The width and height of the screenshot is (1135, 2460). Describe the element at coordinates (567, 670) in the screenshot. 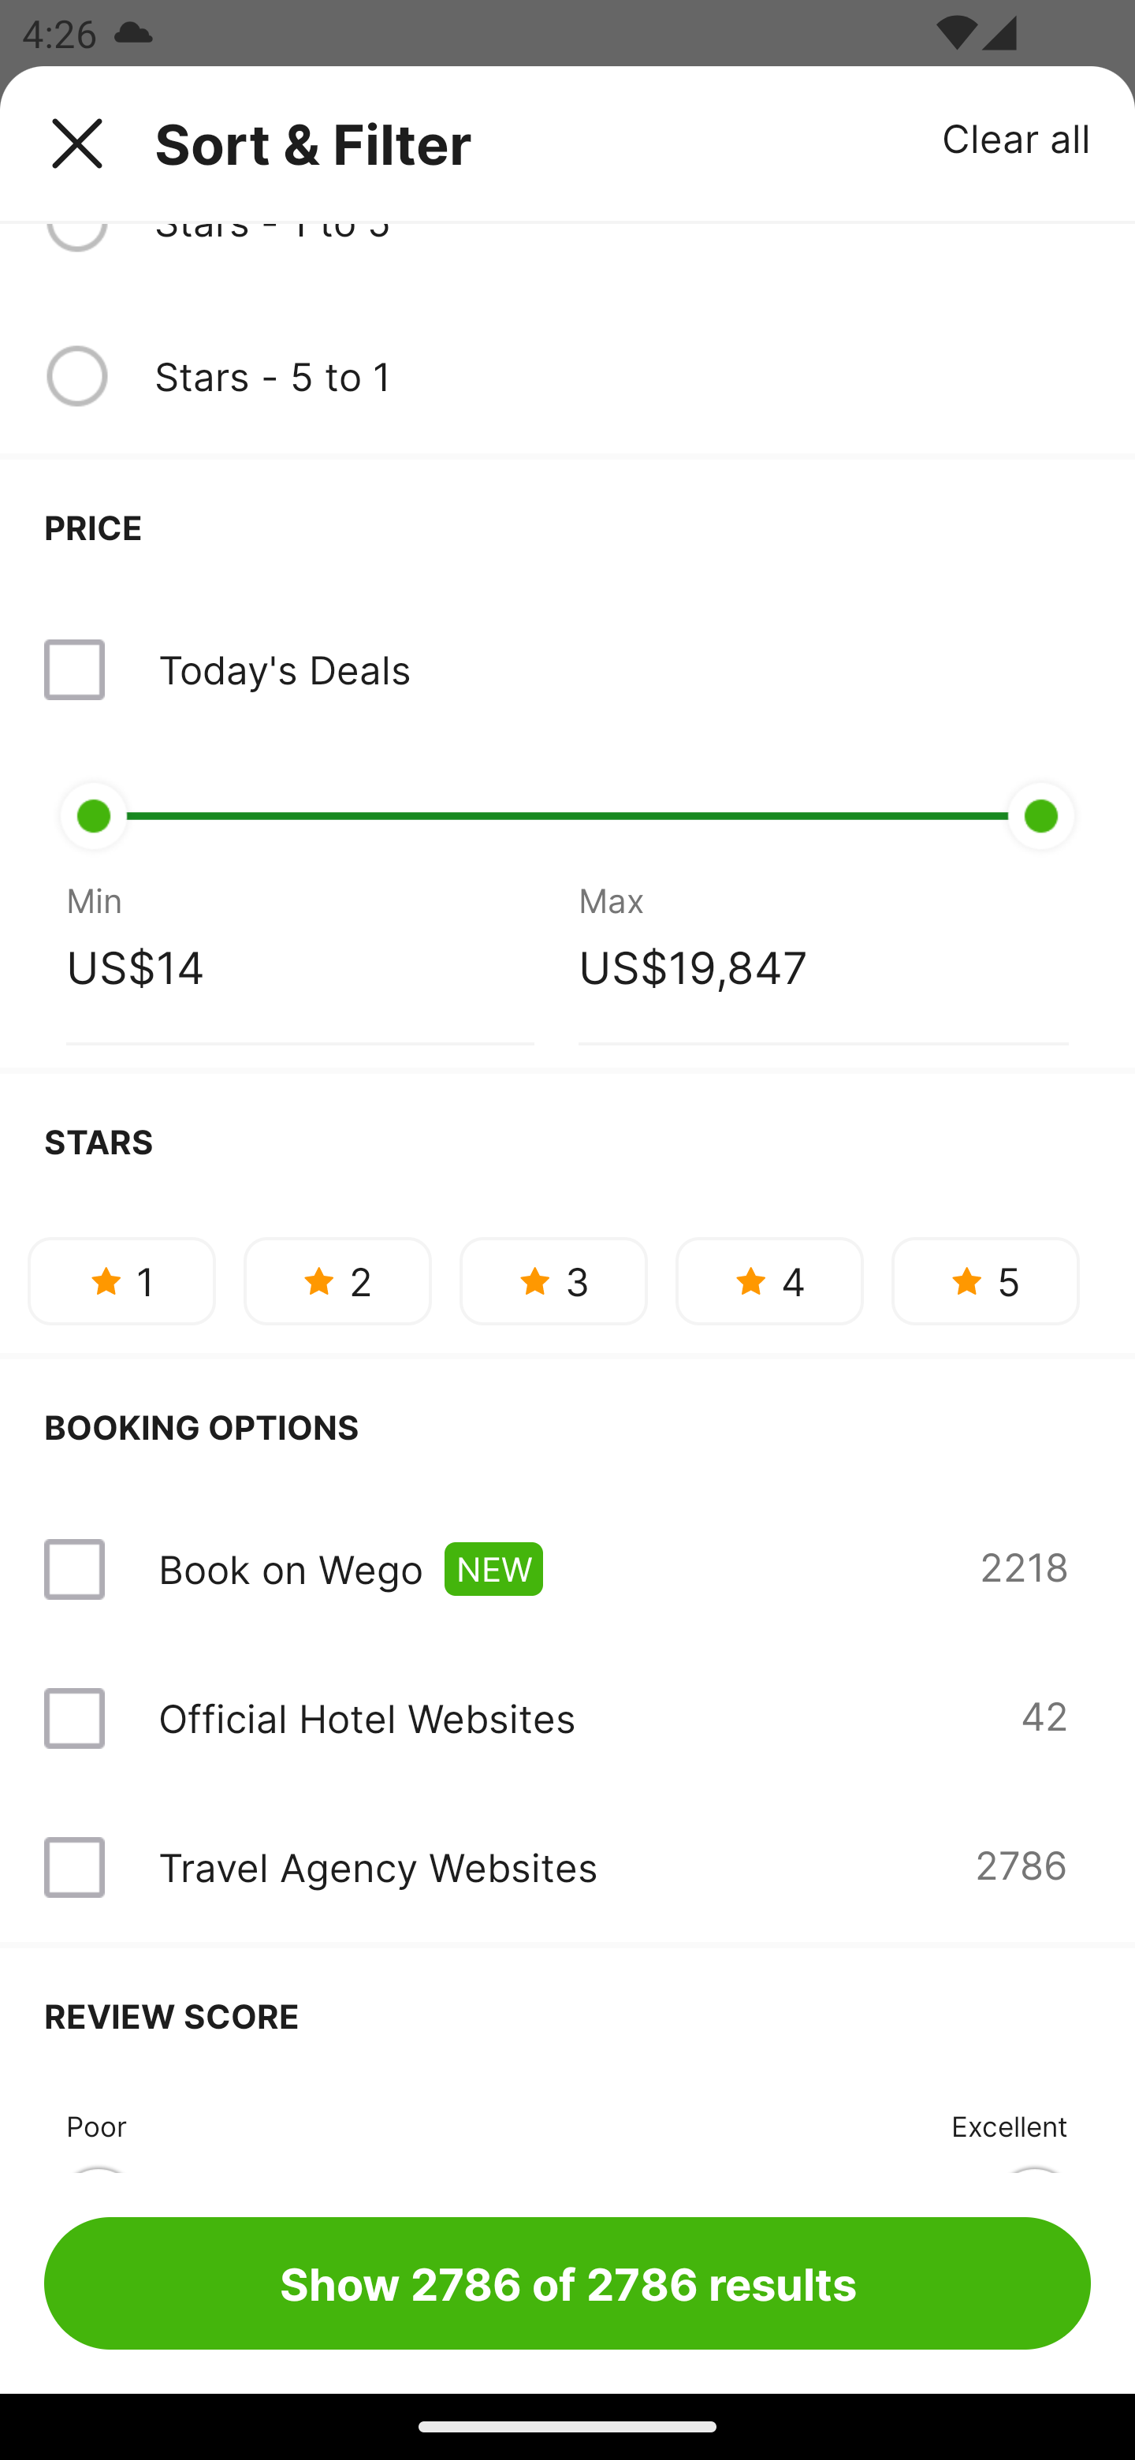

I see `Today's Deals` at that location.